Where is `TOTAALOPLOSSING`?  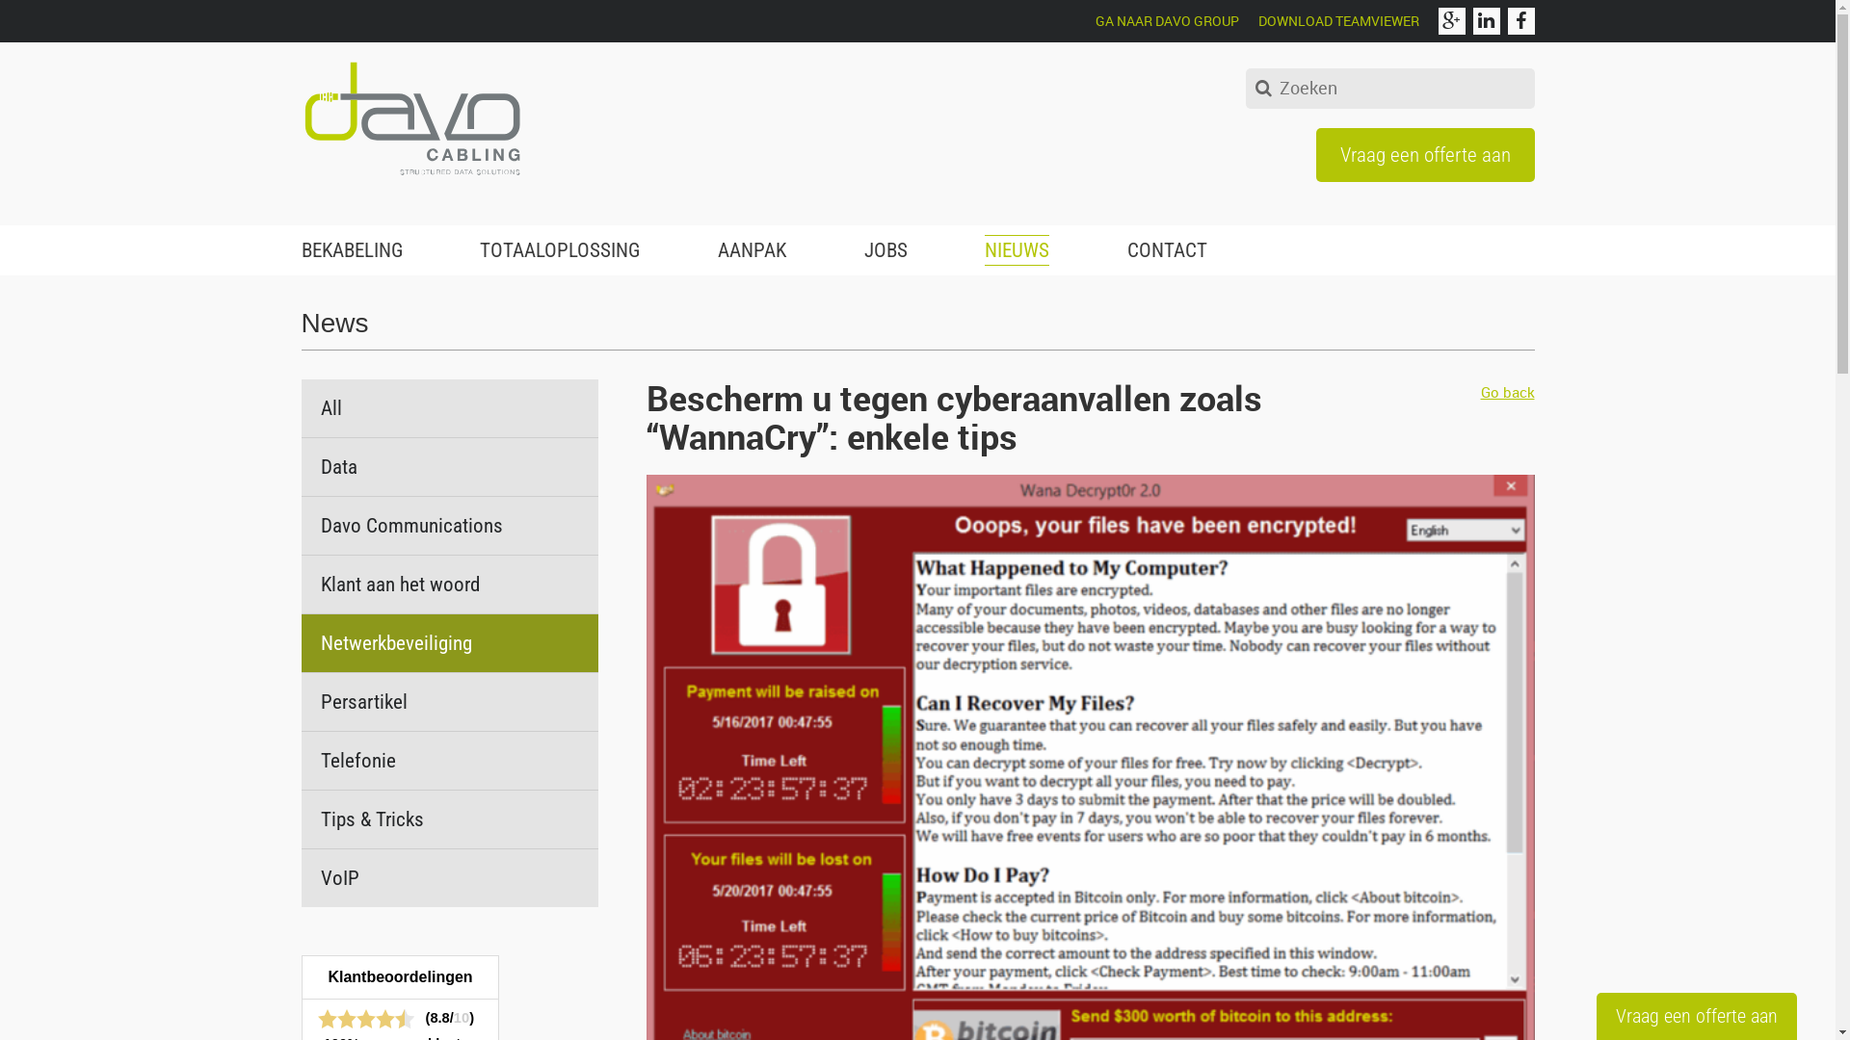 TOTAALOPLOSSING is located at coordinates (560, 250).